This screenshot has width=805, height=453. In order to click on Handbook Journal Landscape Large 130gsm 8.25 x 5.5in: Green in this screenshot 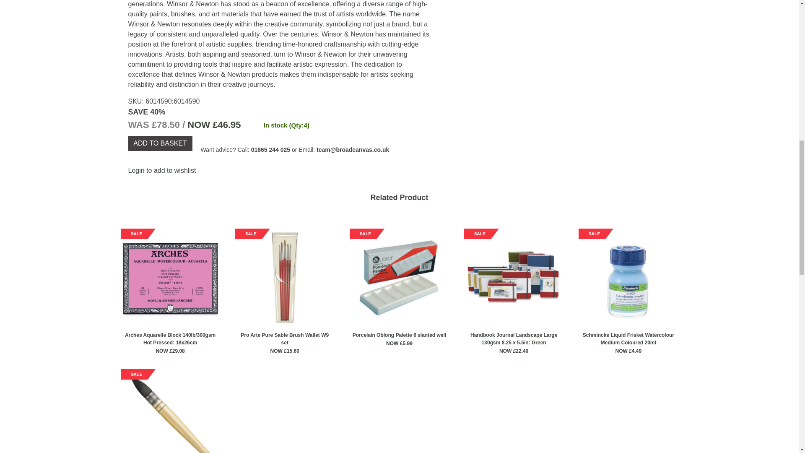, I will do `click(514, 278)`.